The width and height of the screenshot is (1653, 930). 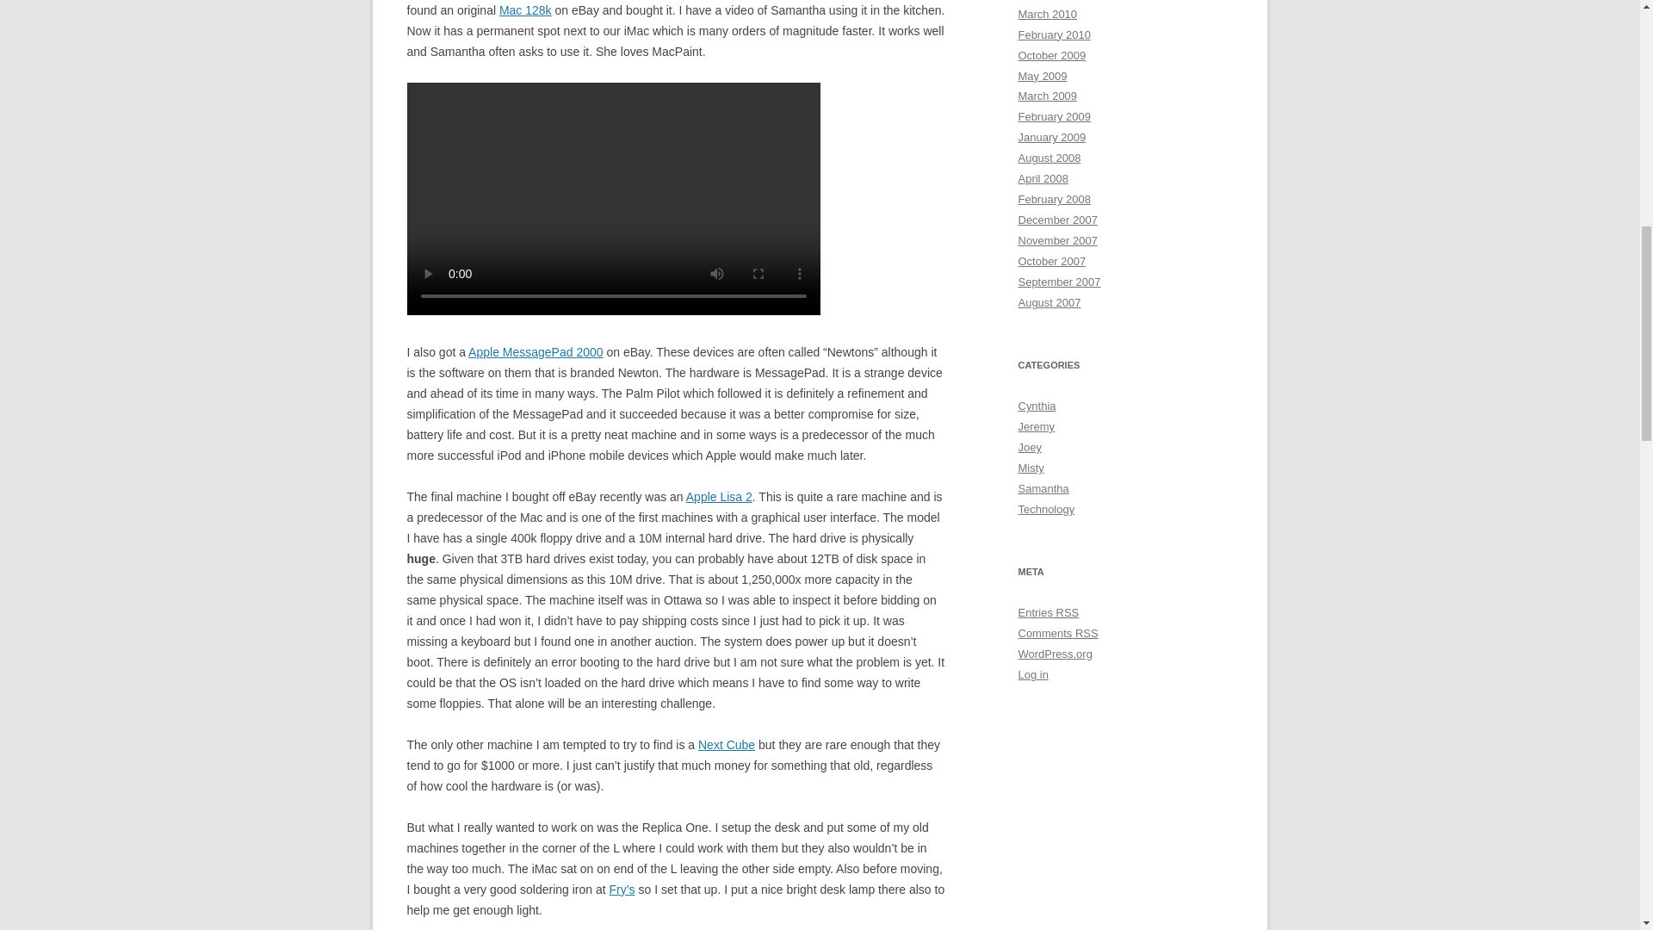 What do you see at coordinates (718, 497) in the screenshot?
I see `Apple Lisa 2` at bounding box center [718, 497].